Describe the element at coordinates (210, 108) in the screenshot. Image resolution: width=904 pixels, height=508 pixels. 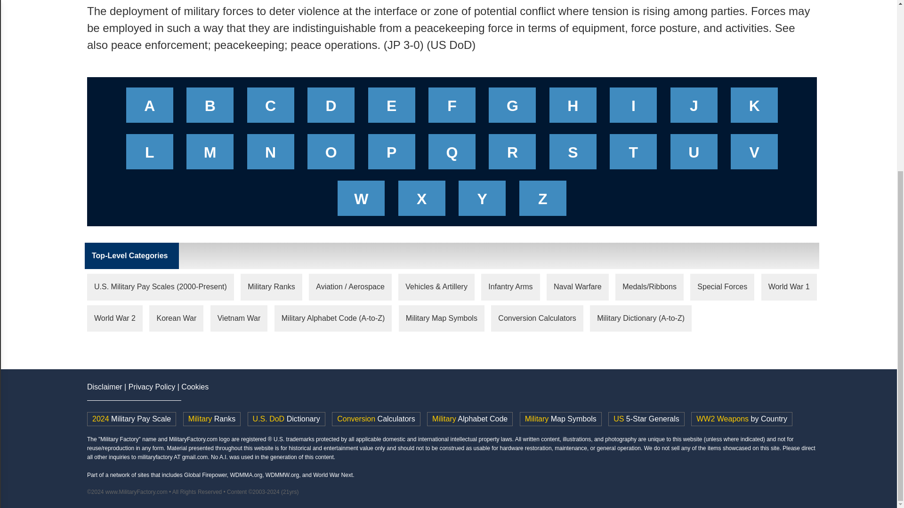
I see `B` at that location.